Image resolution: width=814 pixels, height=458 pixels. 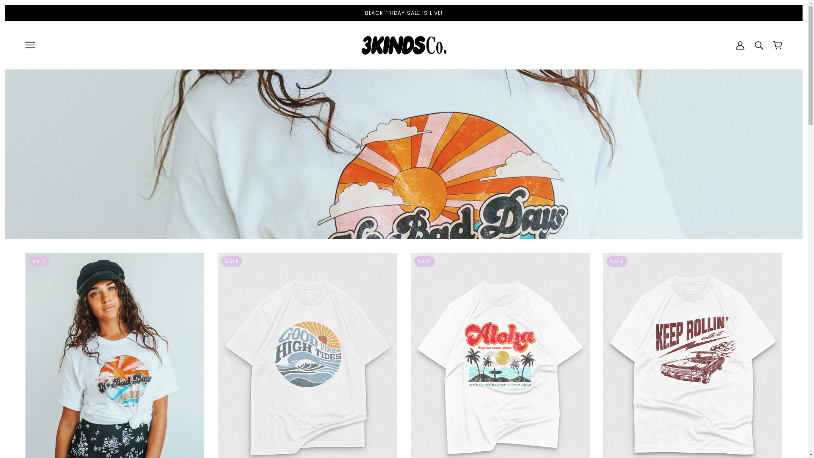 I want to click on 3 Kinds Co., so click(x=404, y=45).